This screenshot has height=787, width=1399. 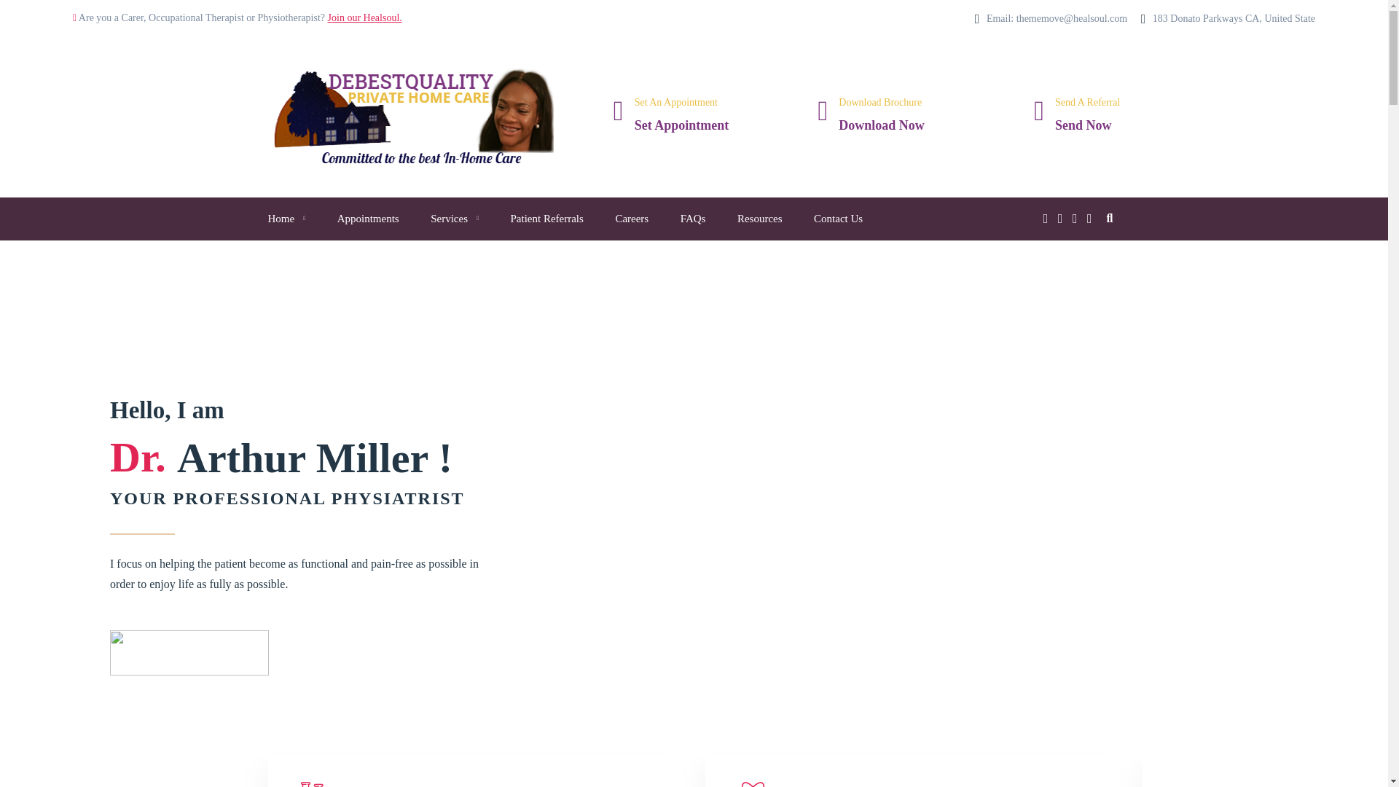 What do you see at coordinates (1087, 117) in the screenshot?
I see `Patient Referrals` at bounding box center [1087, 117].